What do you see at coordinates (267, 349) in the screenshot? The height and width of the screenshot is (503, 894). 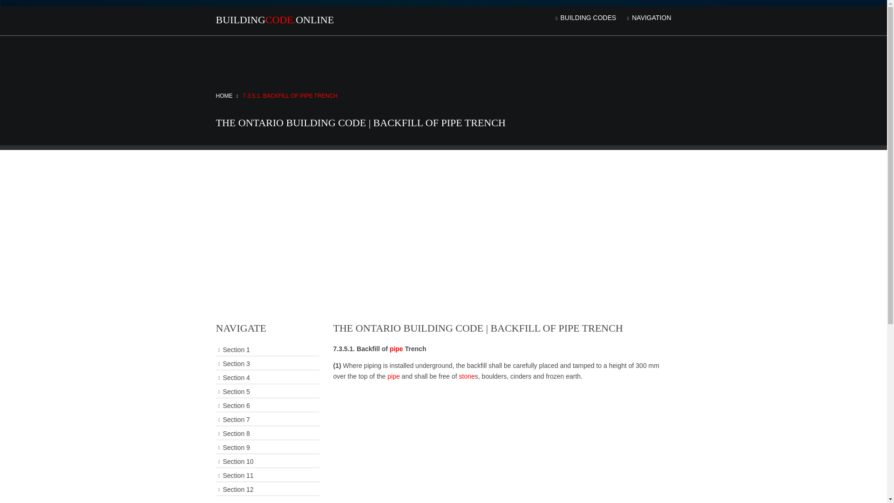 I see `Section 1` at bounding box center [267, 349].